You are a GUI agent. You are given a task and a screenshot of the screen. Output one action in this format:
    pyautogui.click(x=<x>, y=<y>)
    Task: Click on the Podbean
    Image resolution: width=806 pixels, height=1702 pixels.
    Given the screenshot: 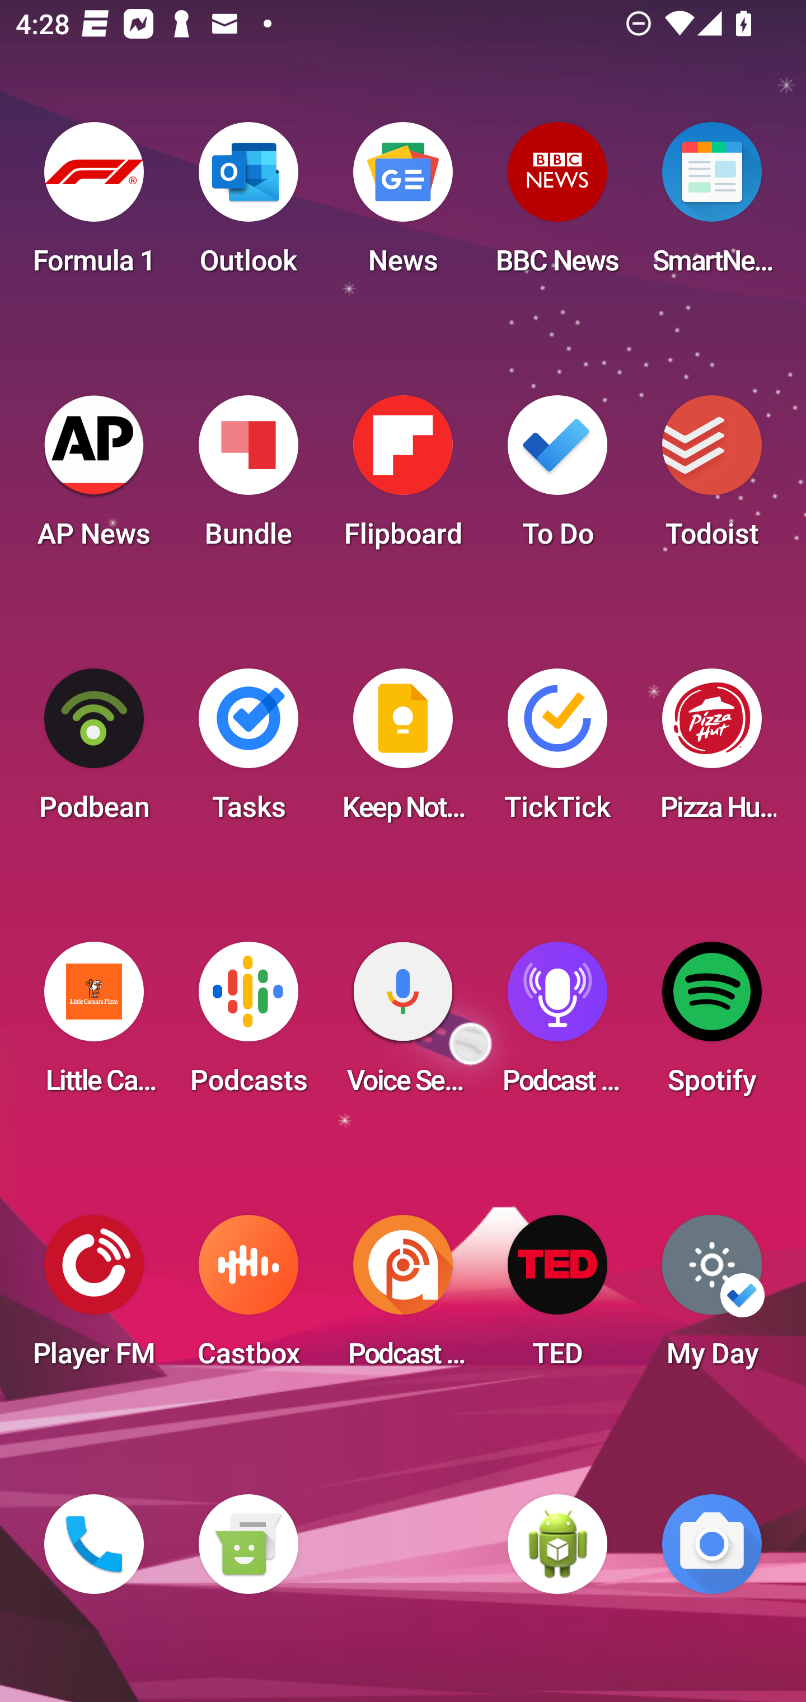 What is the action you would take?
    pyautogui.click(x=94, y=751)
    